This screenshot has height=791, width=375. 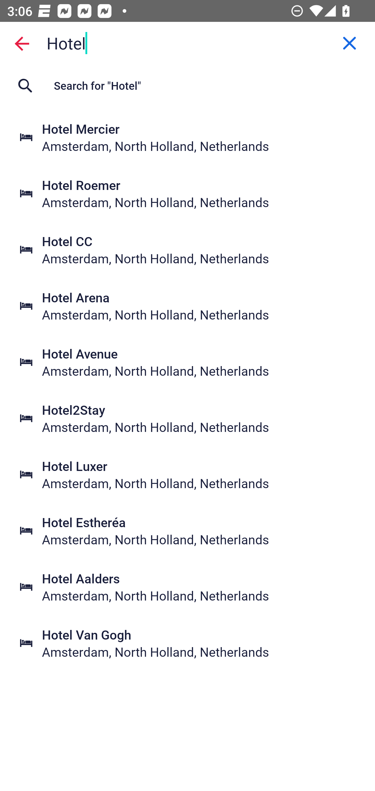 I want to click on Property name, Hotel, so click(x=187, y=43).